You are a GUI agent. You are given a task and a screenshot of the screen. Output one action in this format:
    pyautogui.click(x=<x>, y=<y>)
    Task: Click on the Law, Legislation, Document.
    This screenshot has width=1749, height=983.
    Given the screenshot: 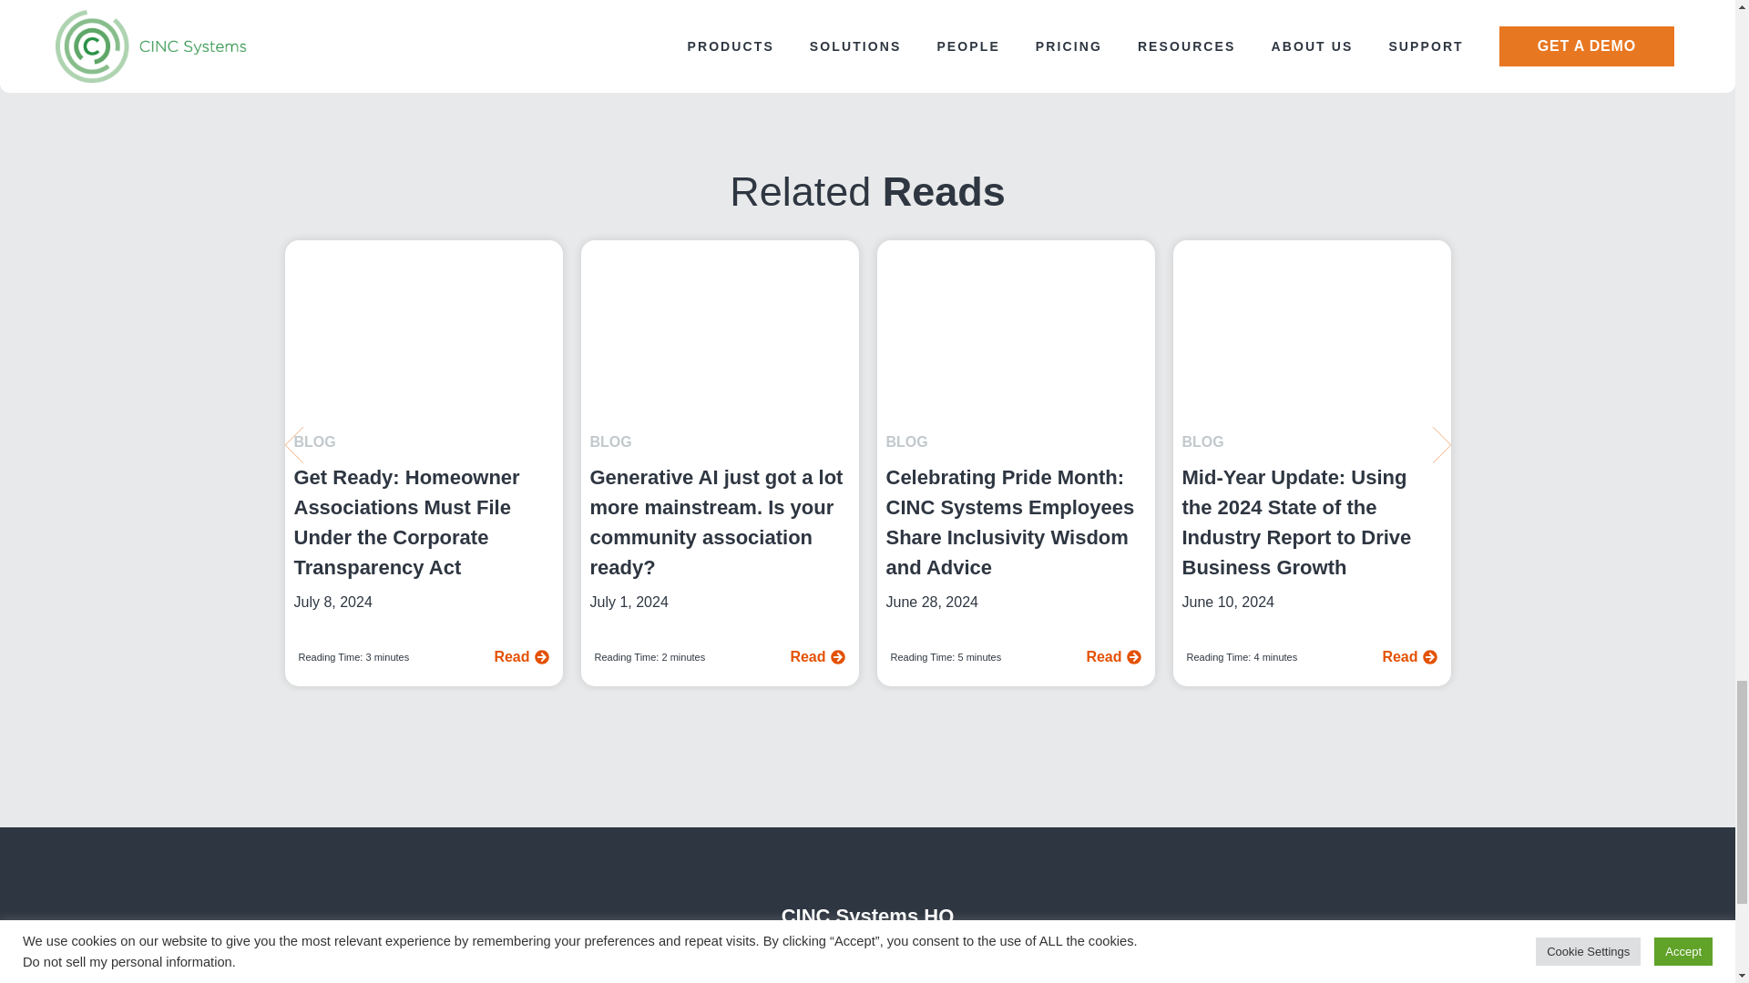 What is the action you would take?
    pyautogui.click(x=423, y=336)
    